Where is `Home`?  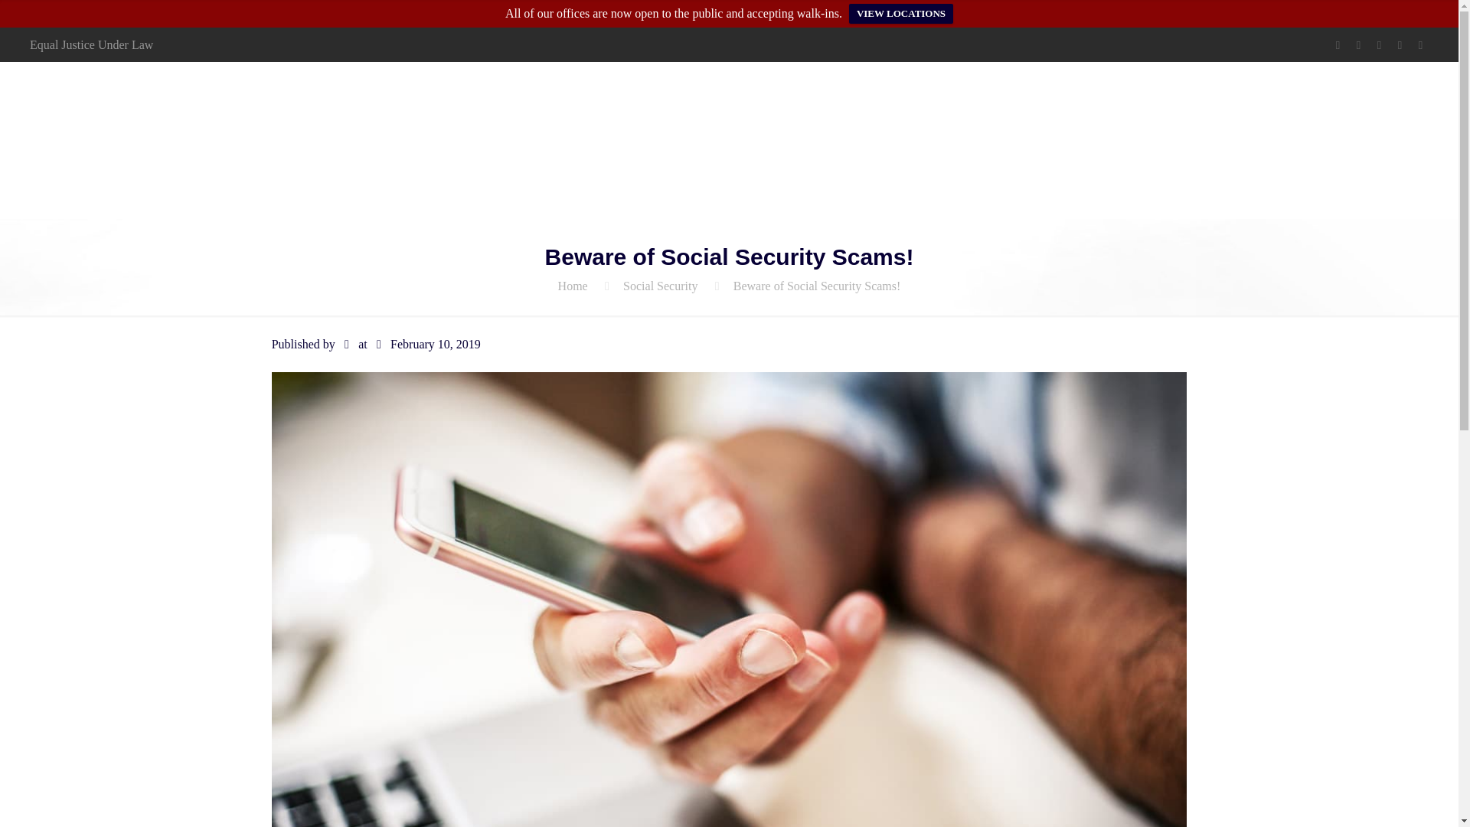
Home is located at coordinates (573, 286).